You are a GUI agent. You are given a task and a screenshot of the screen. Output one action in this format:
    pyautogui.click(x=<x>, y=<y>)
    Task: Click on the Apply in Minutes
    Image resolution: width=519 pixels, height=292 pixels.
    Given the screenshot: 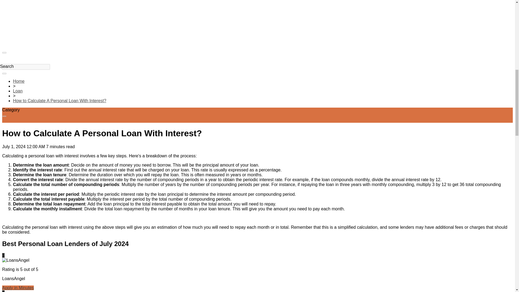 What is the action you would take?
    pyautogui.click(x=18, y=288)
    